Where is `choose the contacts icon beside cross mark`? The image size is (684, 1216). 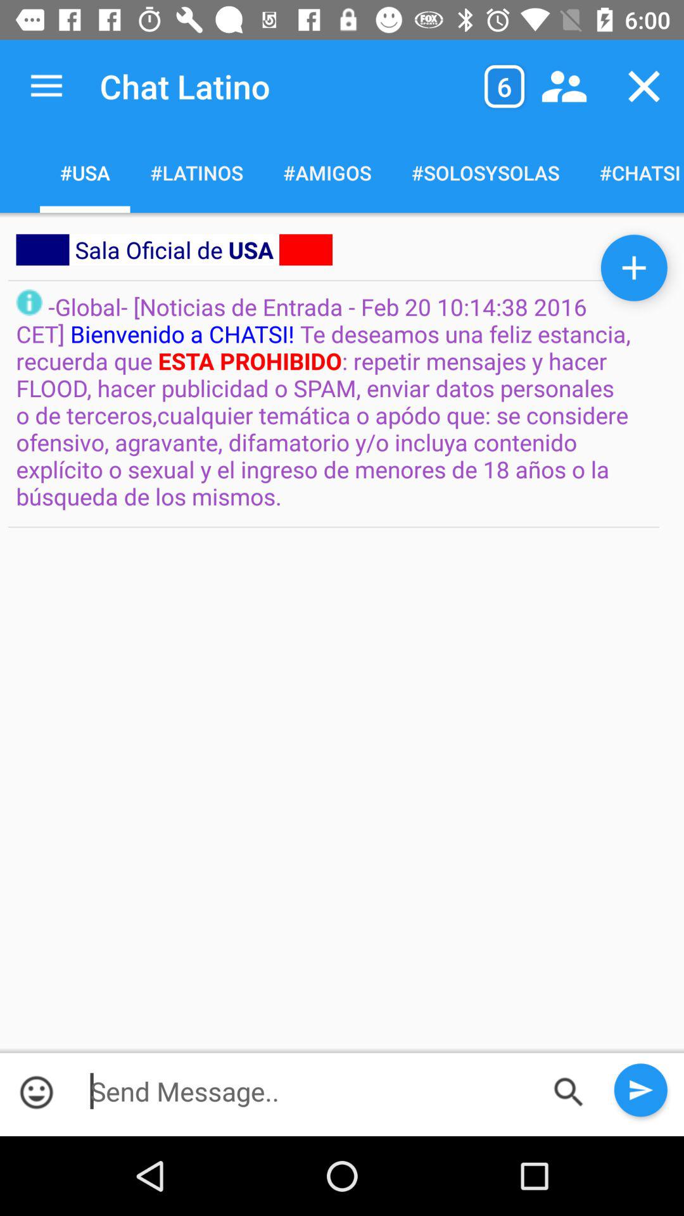
choose the contacts icon beside cross mark is located at coordinates (564, 86).